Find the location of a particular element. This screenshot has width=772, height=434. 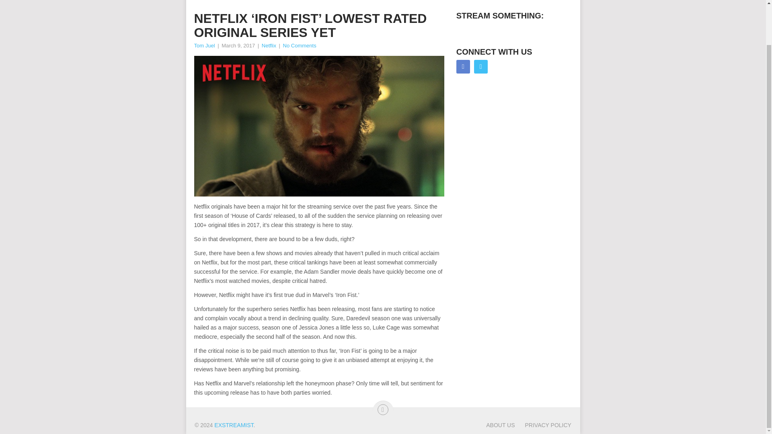

Facebook is located at coordinates (463, 67).